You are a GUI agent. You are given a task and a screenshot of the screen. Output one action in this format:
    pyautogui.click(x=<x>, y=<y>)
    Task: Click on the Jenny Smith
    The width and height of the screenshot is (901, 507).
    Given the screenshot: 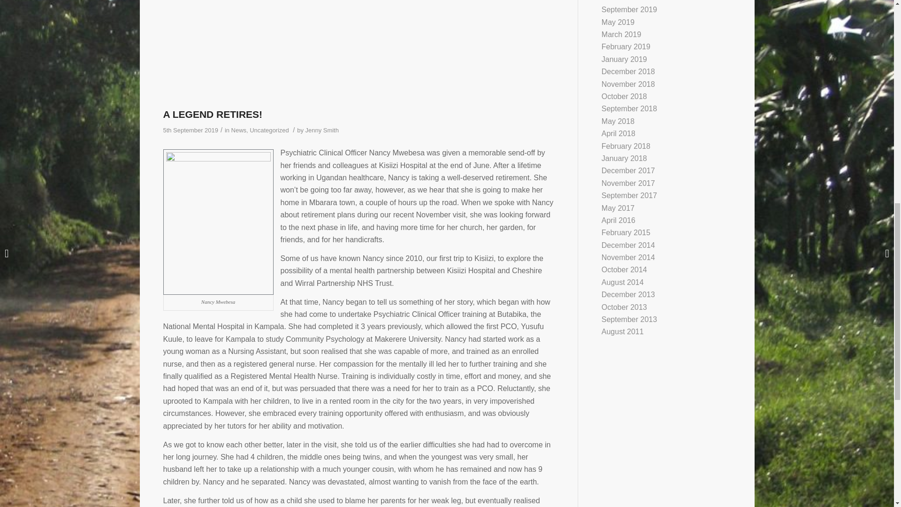 What is the action you would take?
    pyautogui.click(x=322, y=131)
    